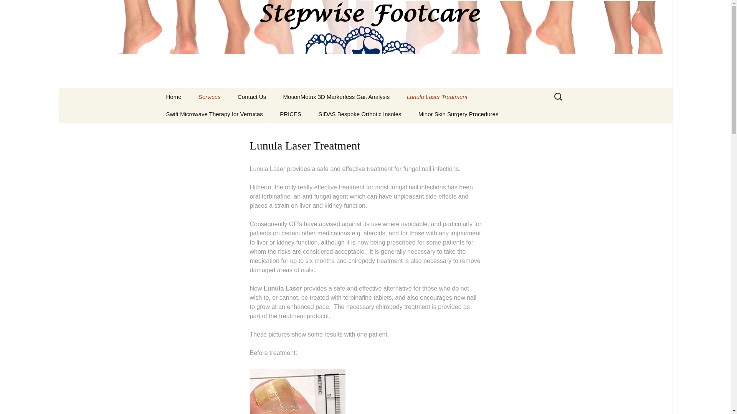  I want to click on Services, so click(210, 97).